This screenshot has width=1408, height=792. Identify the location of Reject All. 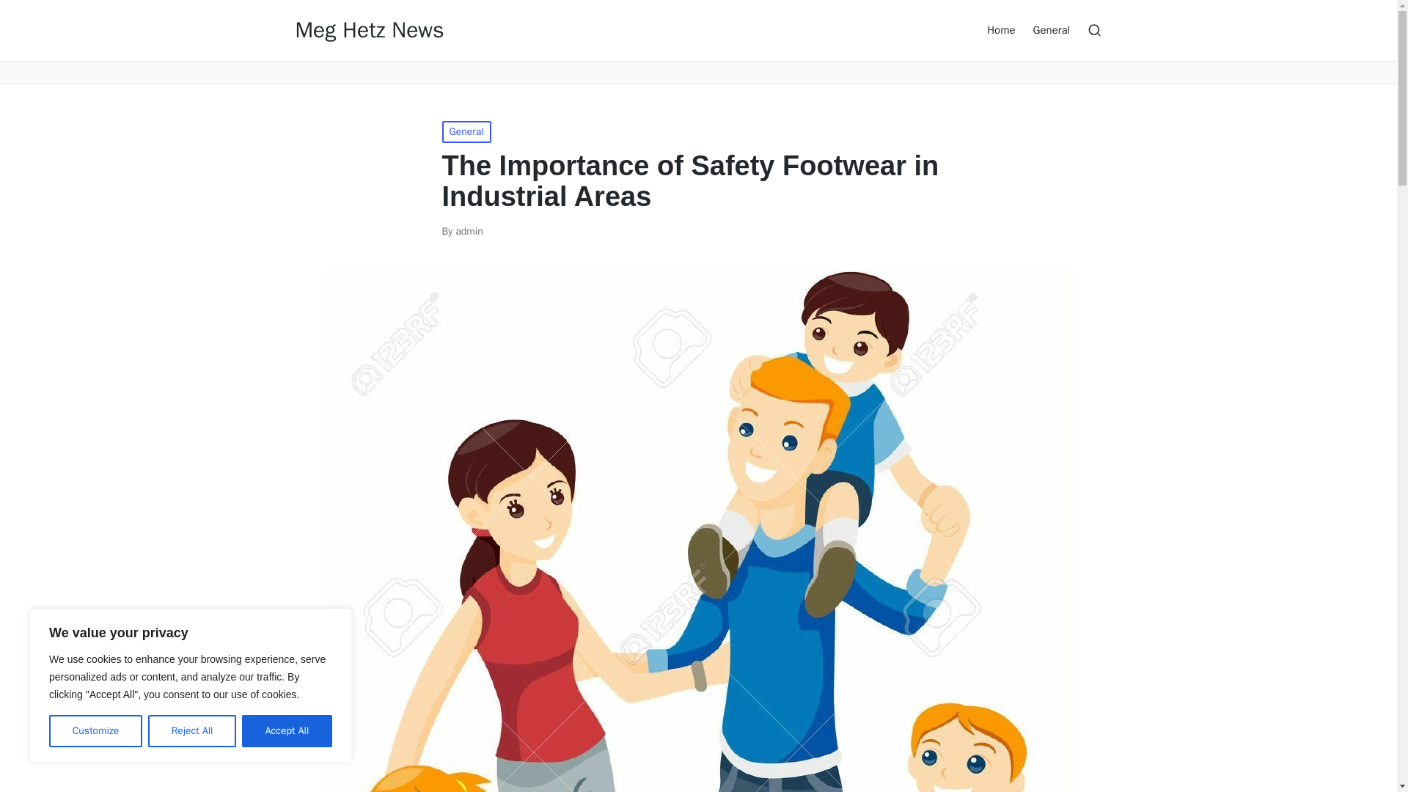
(192, 731).